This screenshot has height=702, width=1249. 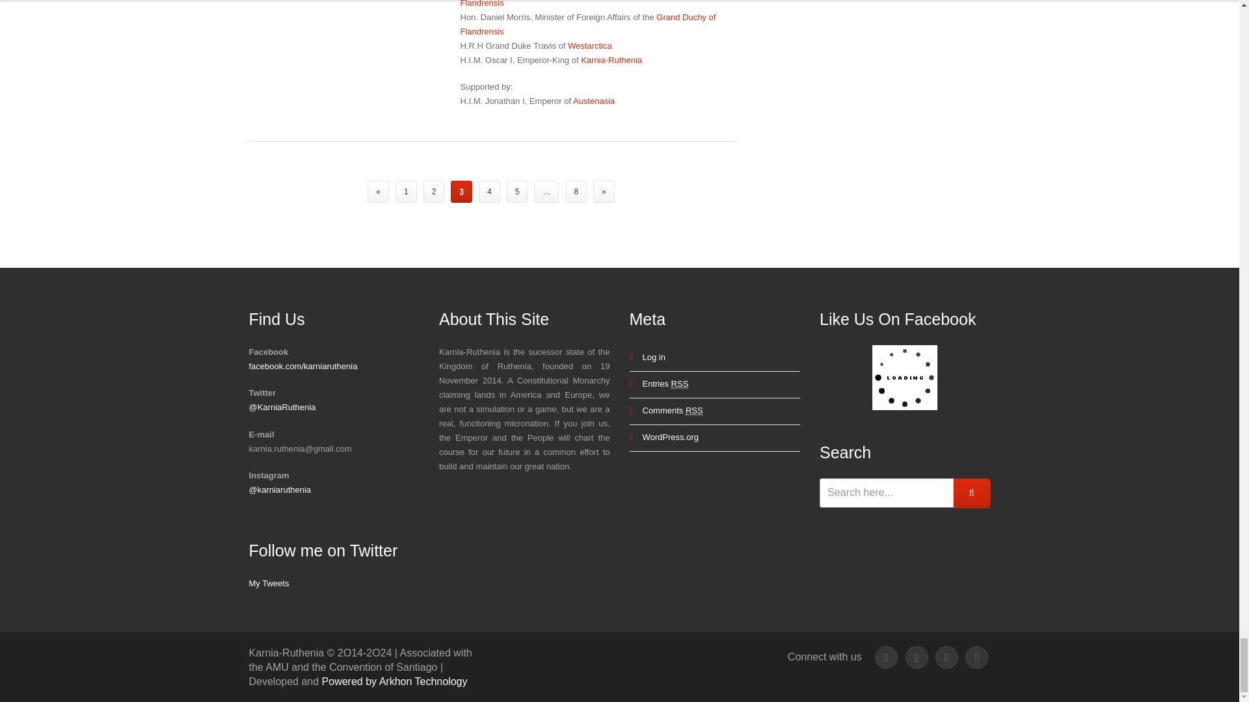 What do you see at coordinates (694, 411) in the screenshot?
I see `Really Simple Syndication` at bounding box center [694, 411].